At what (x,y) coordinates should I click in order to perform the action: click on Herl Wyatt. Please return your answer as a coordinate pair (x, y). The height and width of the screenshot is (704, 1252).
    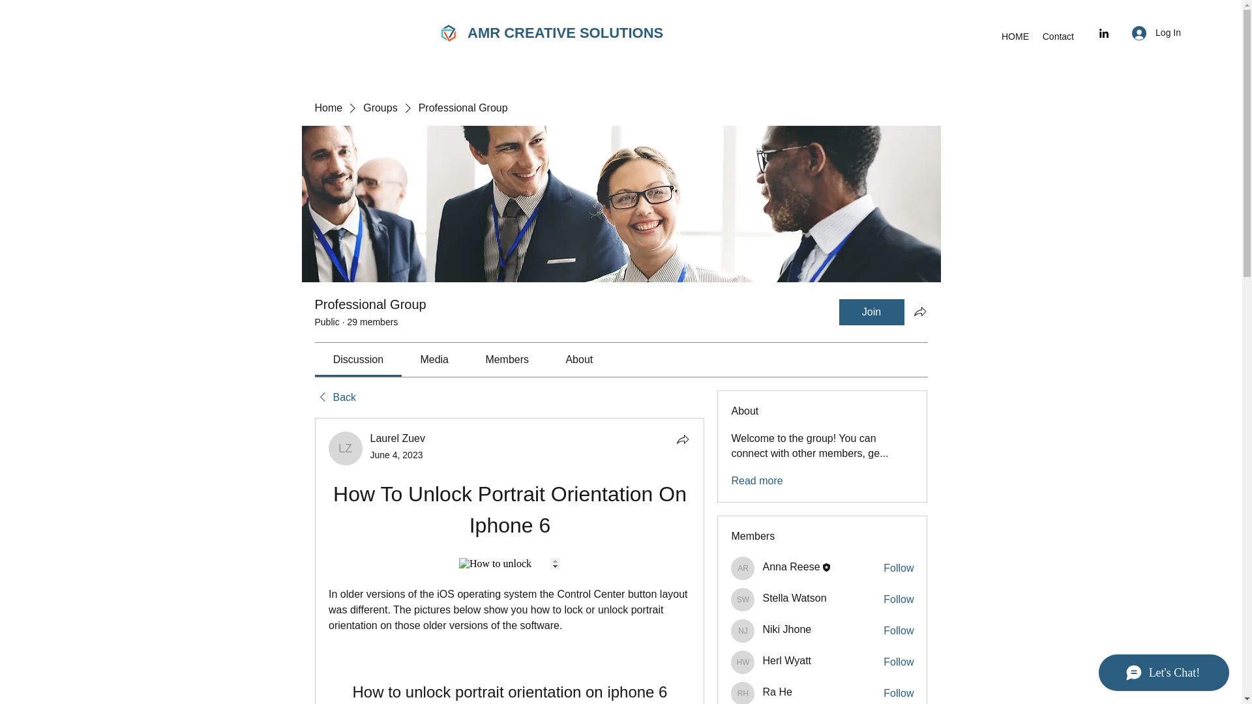
    Looking at the image, I should click on (786, 660).